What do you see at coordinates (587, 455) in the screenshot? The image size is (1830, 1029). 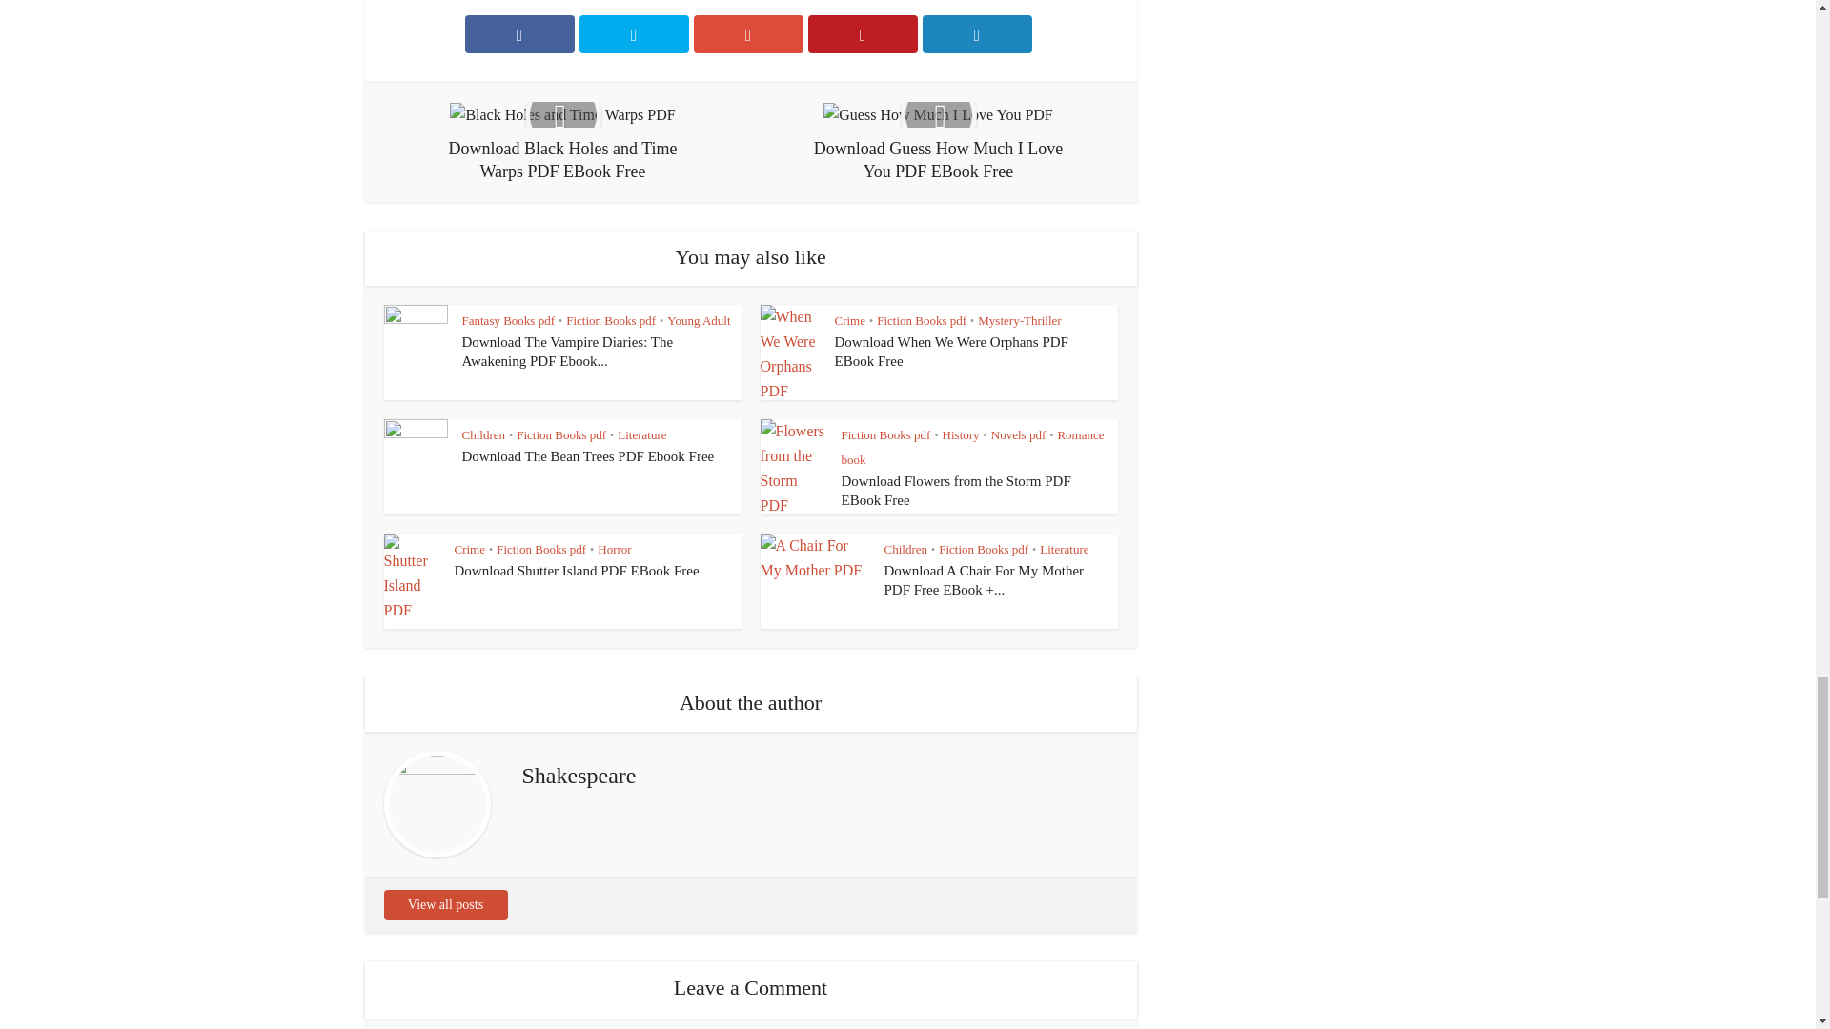 I see `Download The Bean Trees PDF Ebook Free` at bounding box center [587, 455].